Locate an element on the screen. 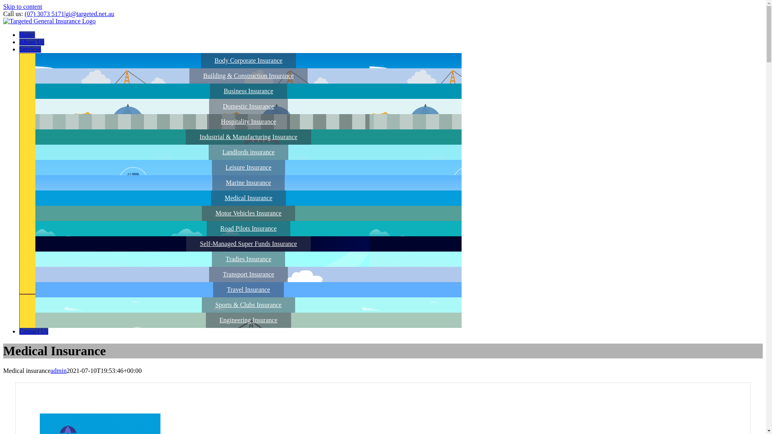 Image resolution: width=772 pixels, height=434 pixels. Medical Insurance is located at coordinates (248, 198).